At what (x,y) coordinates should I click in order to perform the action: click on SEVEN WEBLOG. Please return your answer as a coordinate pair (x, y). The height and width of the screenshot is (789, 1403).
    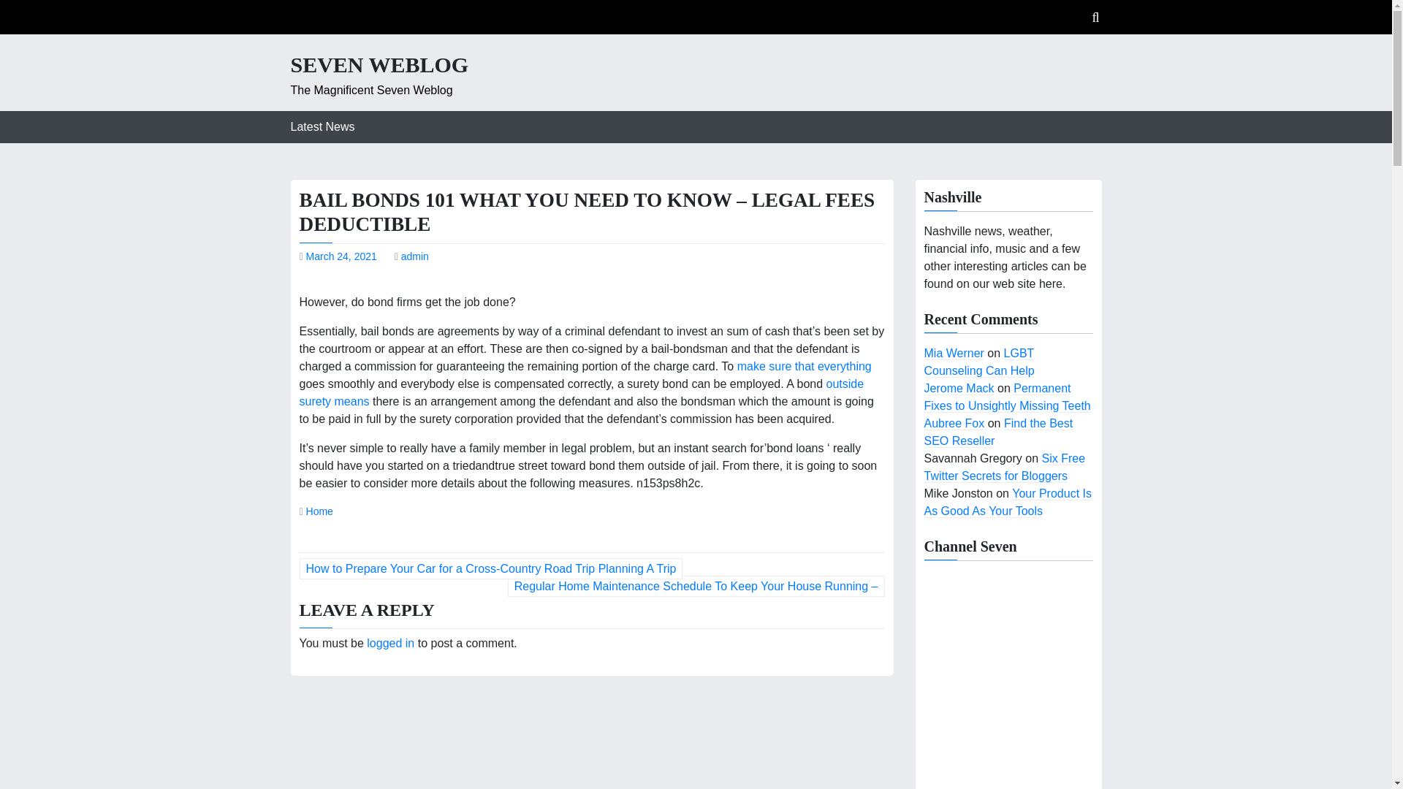
    Looking at the image, I should click on (379, 64).